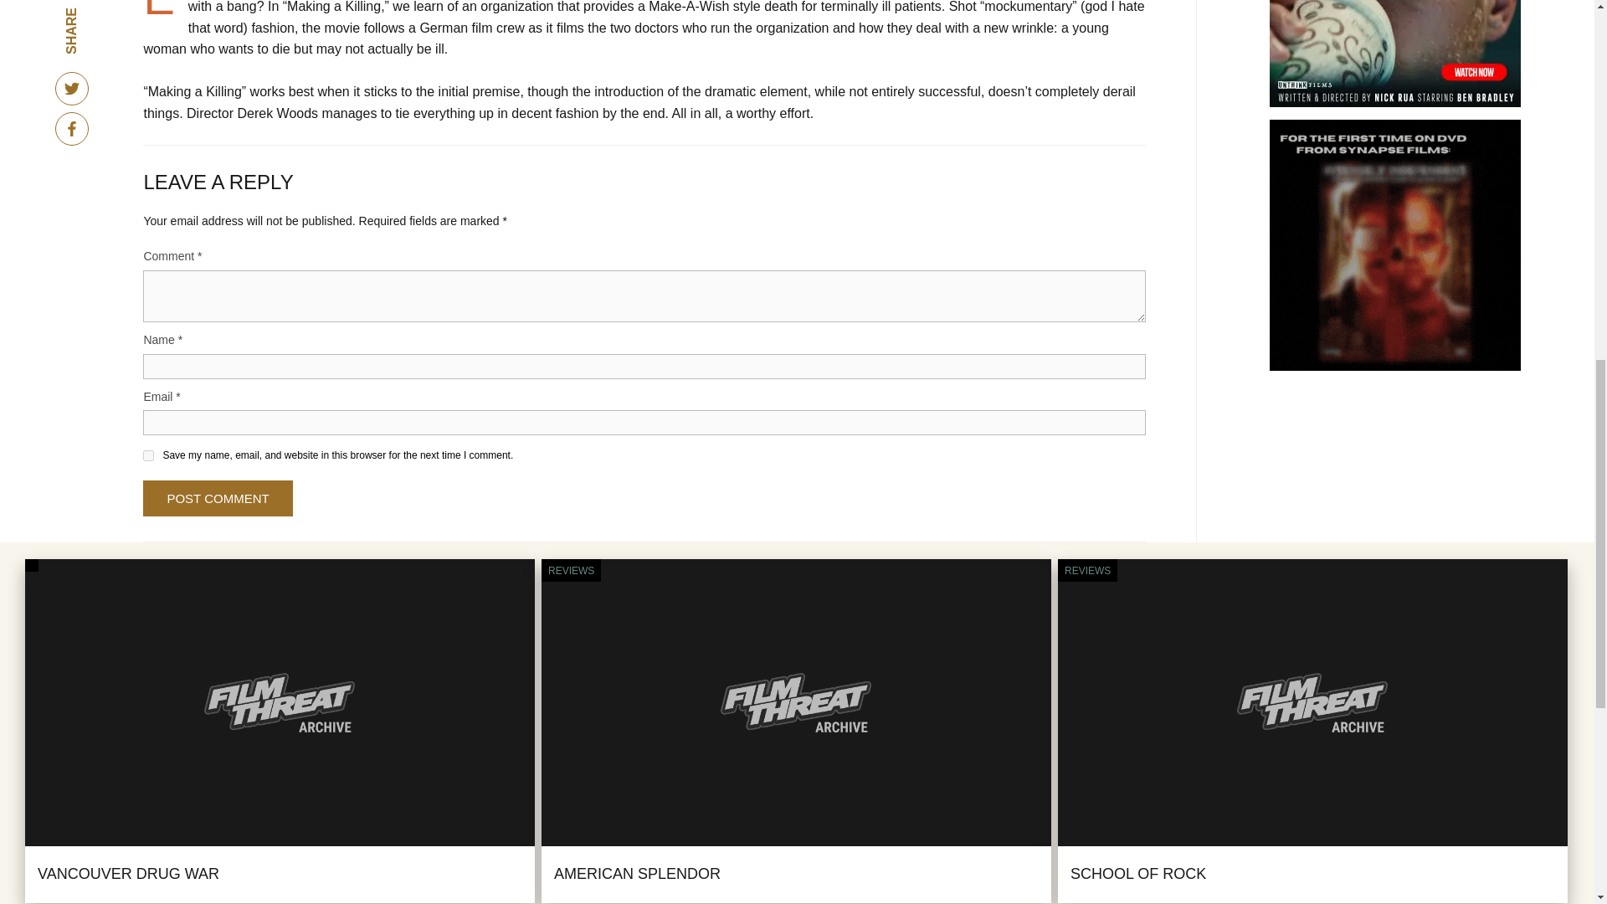 The image size is (1607, 904). I want to click on REVIEWS, so click(571, 571).